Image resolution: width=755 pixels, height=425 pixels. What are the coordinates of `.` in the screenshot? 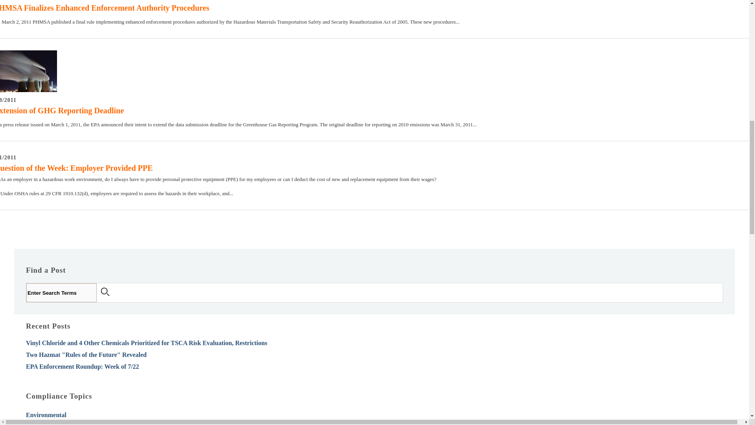 It's located at (107, 292).